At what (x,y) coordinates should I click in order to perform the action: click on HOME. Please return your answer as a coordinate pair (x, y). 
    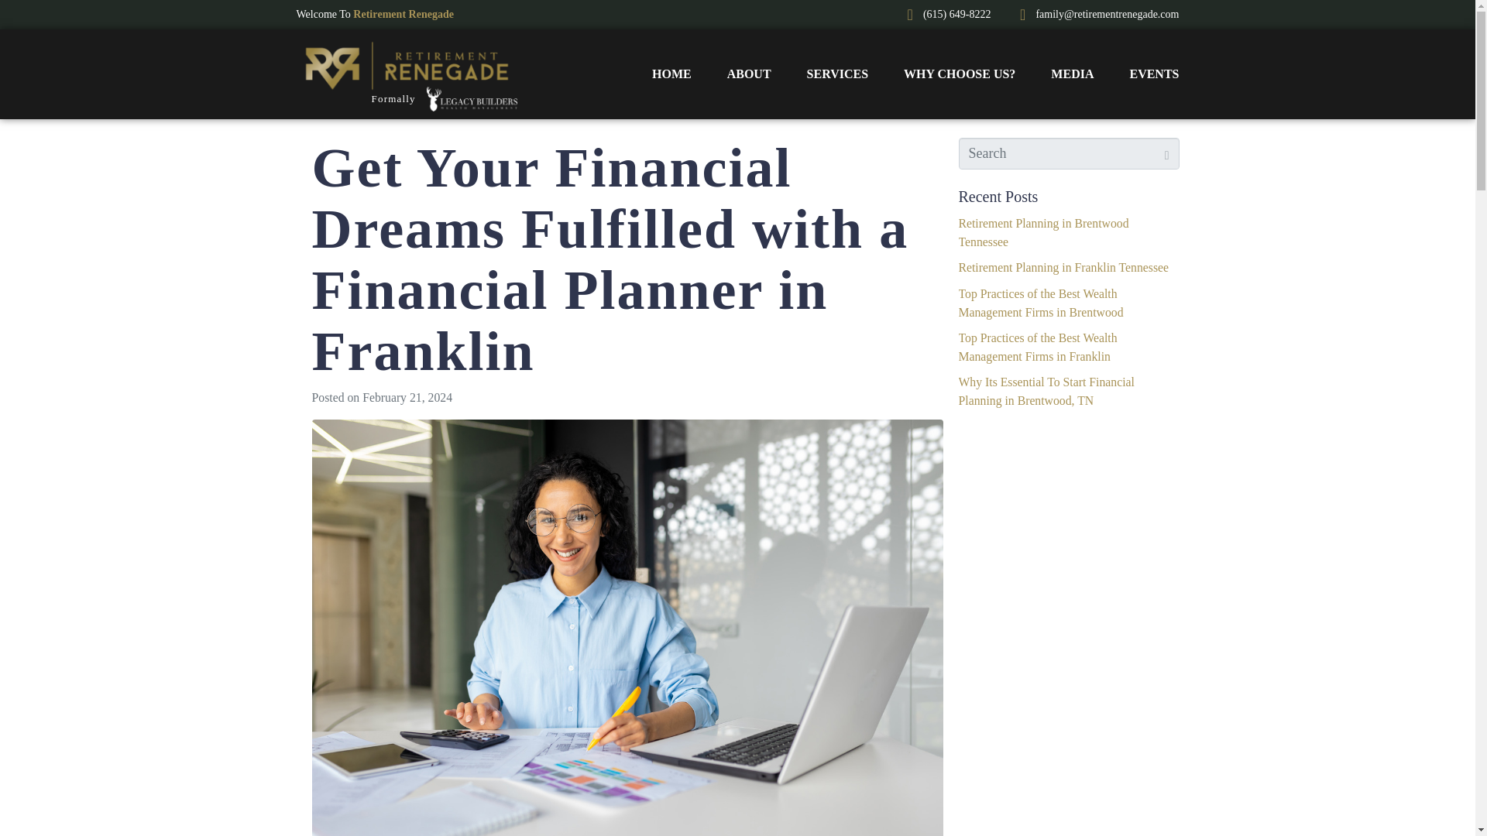
    Looking at the image, I should click on (671, 74).